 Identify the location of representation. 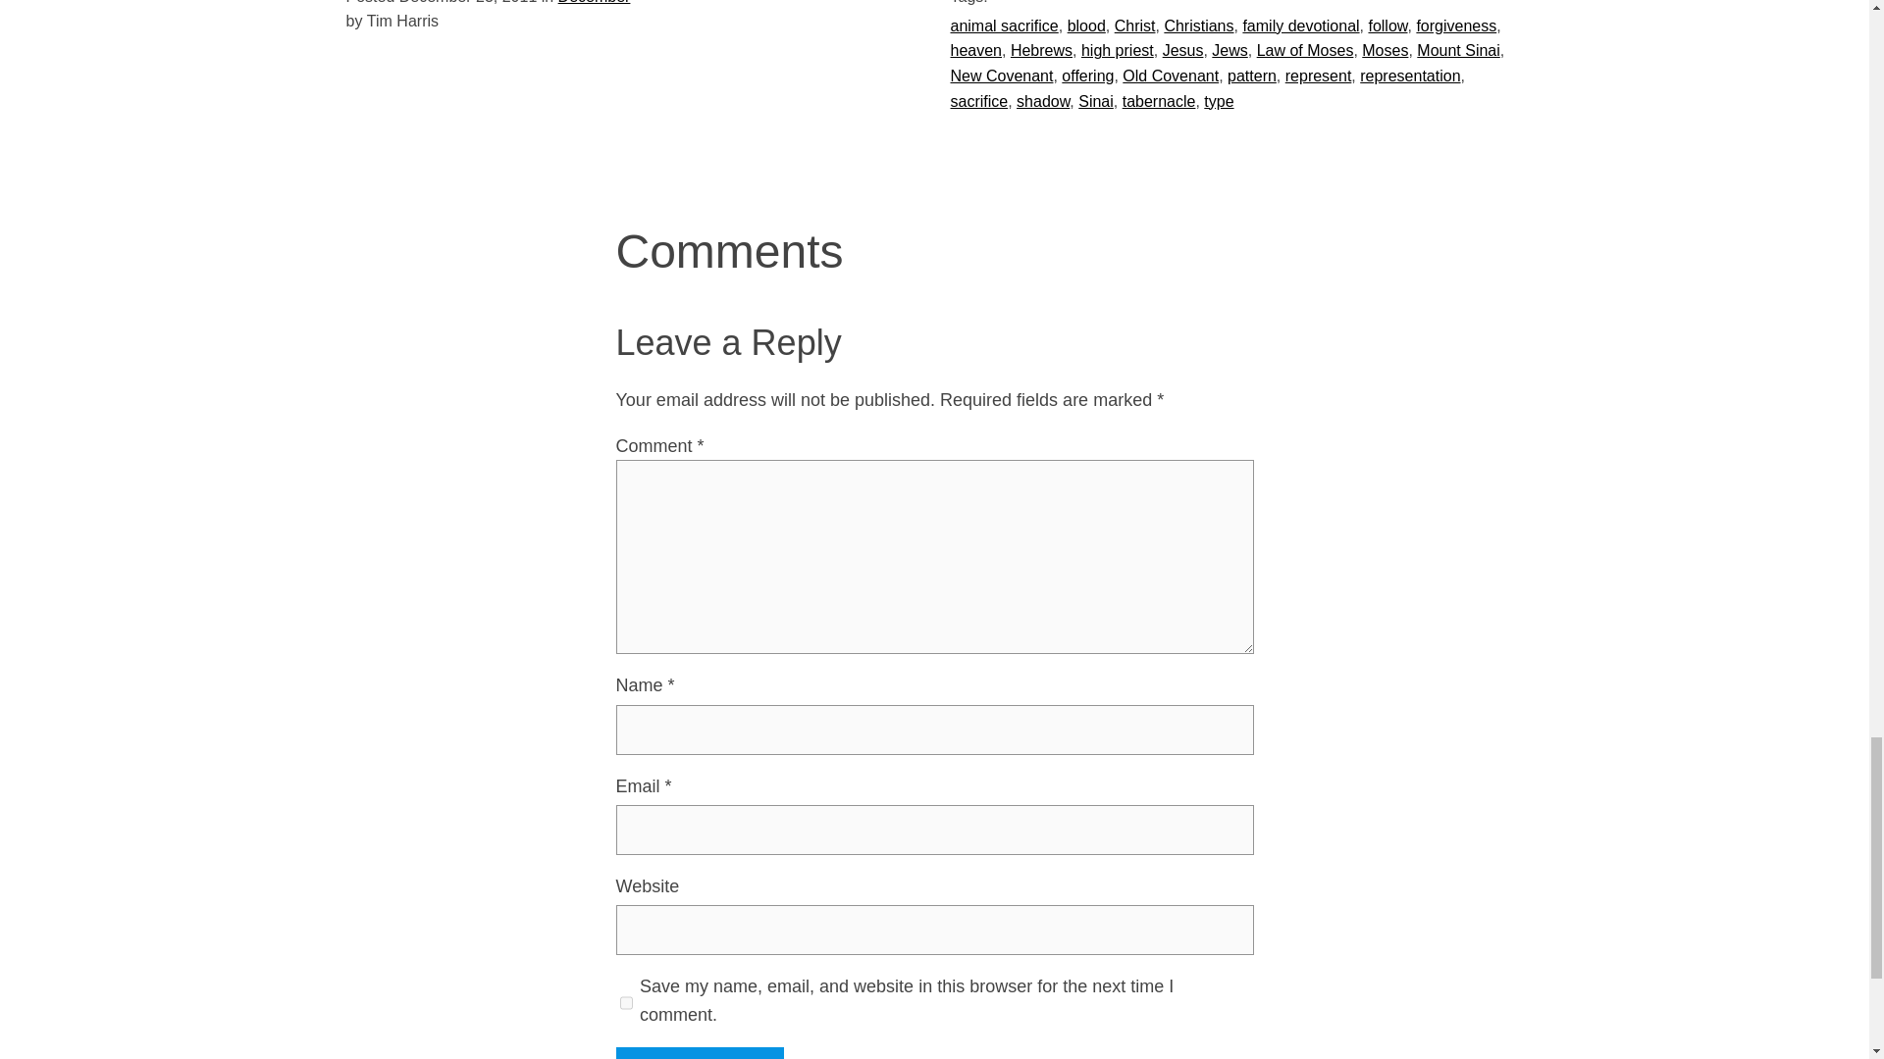
(1410, 76).